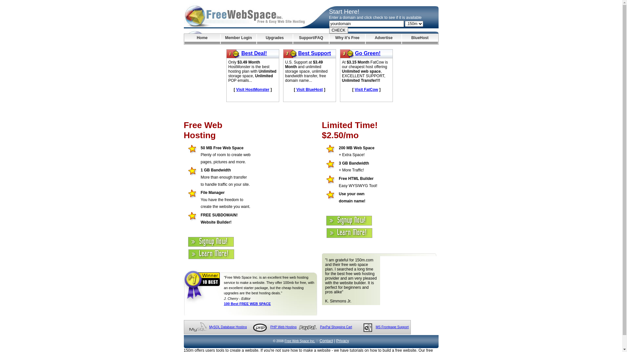 This screenshot has width=627, height=352. Describe the element at coordinates (275, 39) in the screenshot. I see `Upgrades` at that location.